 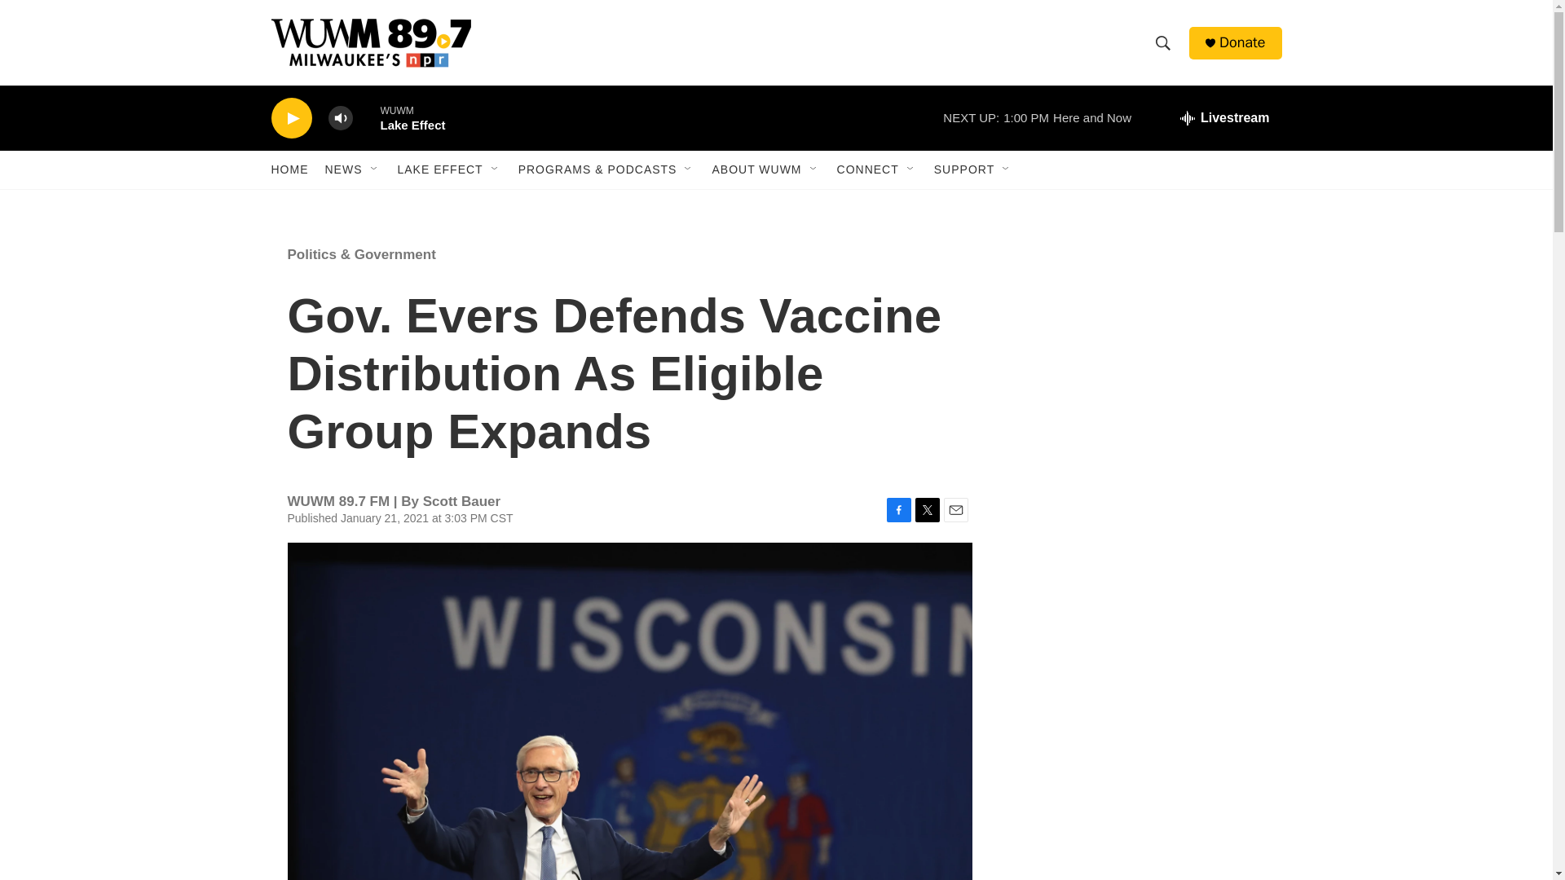 What do you see at coordinates (1142, 360) in the screenshot?
I see `3rd party ad content` at bounding box center [1142, 360].